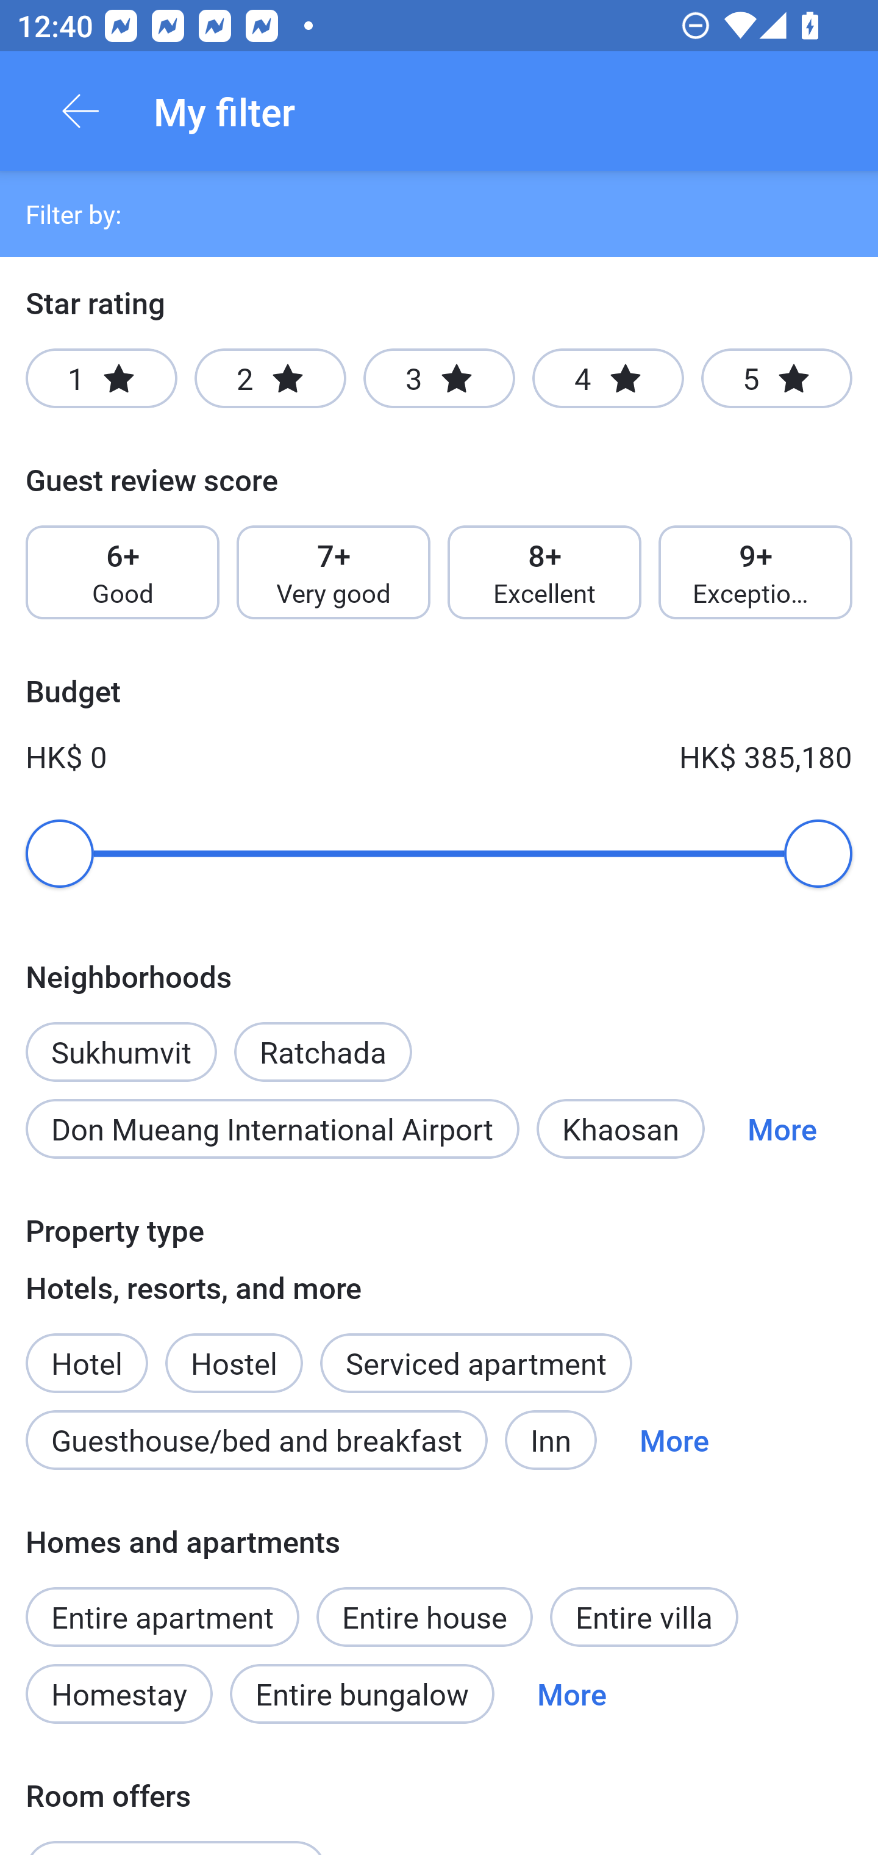  I want to click on Serviced apartment, so click(476, 1362).